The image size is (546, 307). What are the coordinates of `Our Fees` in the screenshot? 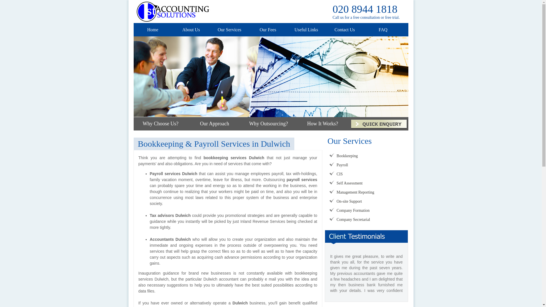 It's located at (268, 30).